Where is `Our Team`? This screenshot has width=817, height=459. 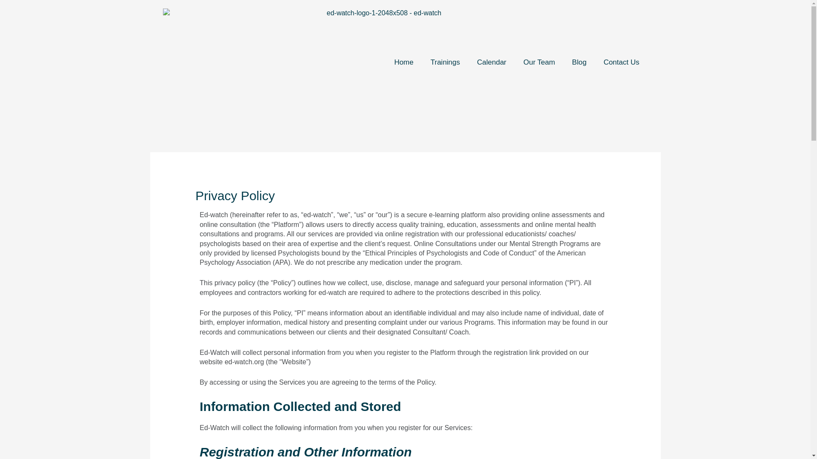 Our Team is located at coordinates (539, 62).